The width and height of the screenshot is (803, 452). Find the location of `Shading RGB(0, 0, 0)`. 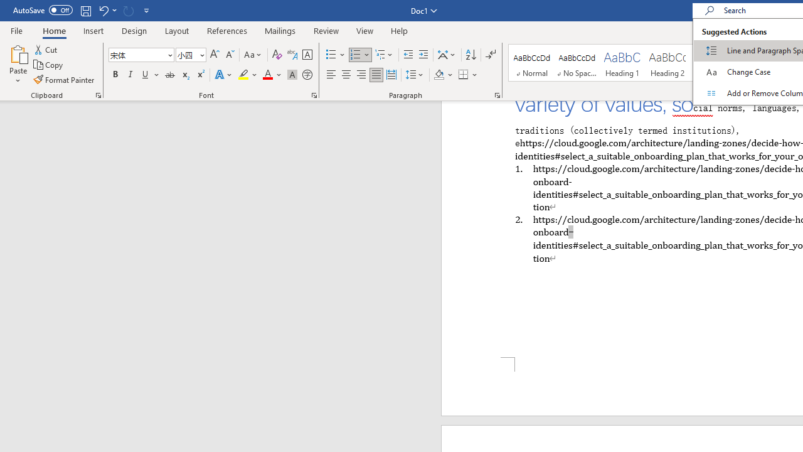

Shading RGB(0, 0, 0) is located at coordinates (439, 75).